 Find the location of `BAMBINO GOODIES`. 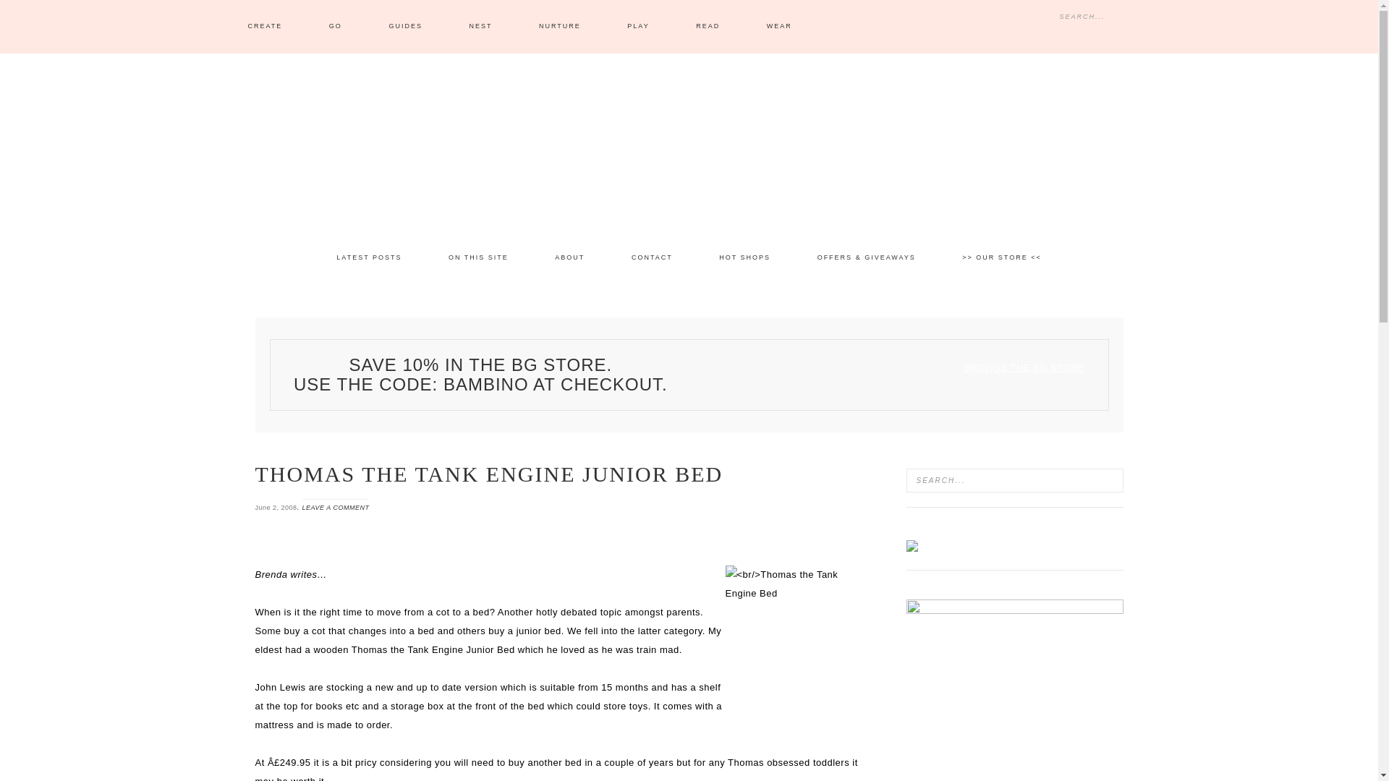

BAMBINO GOODIES is located at coordinates (689, 137).